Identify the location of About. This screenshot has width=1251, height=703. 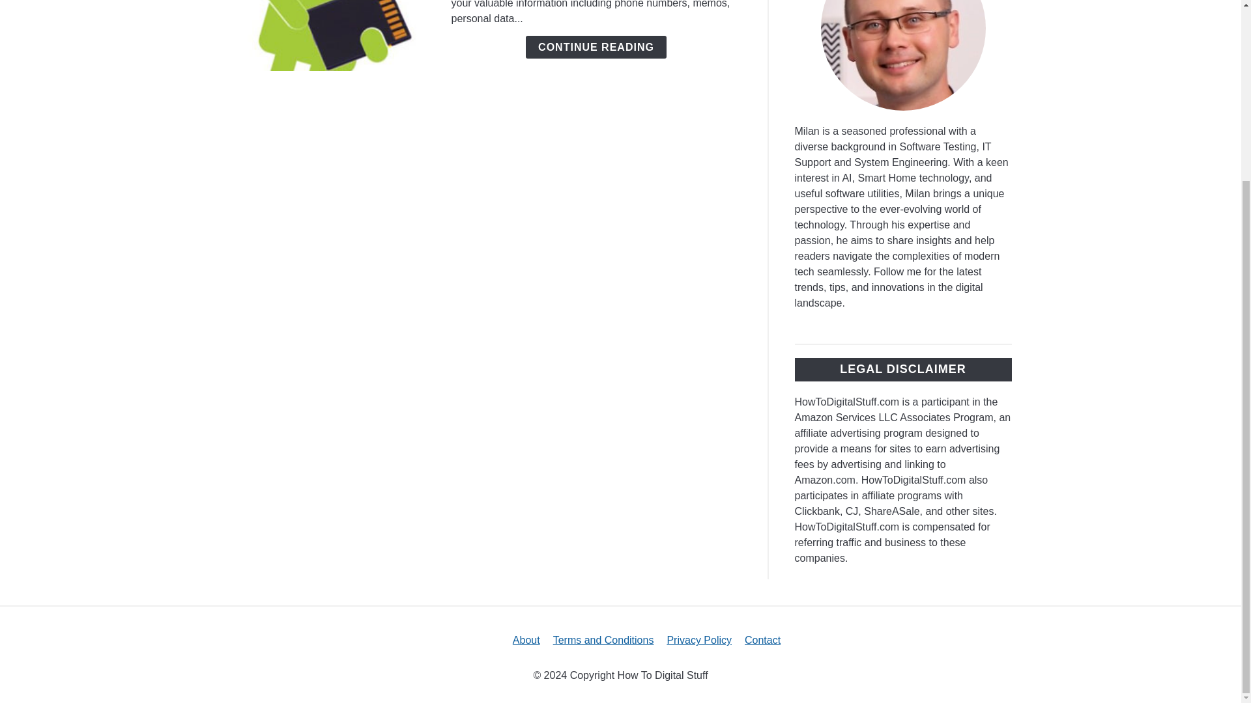
(526, 641).